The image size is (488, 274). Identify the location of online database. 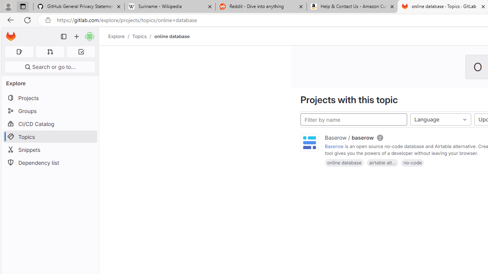
(344, 162).